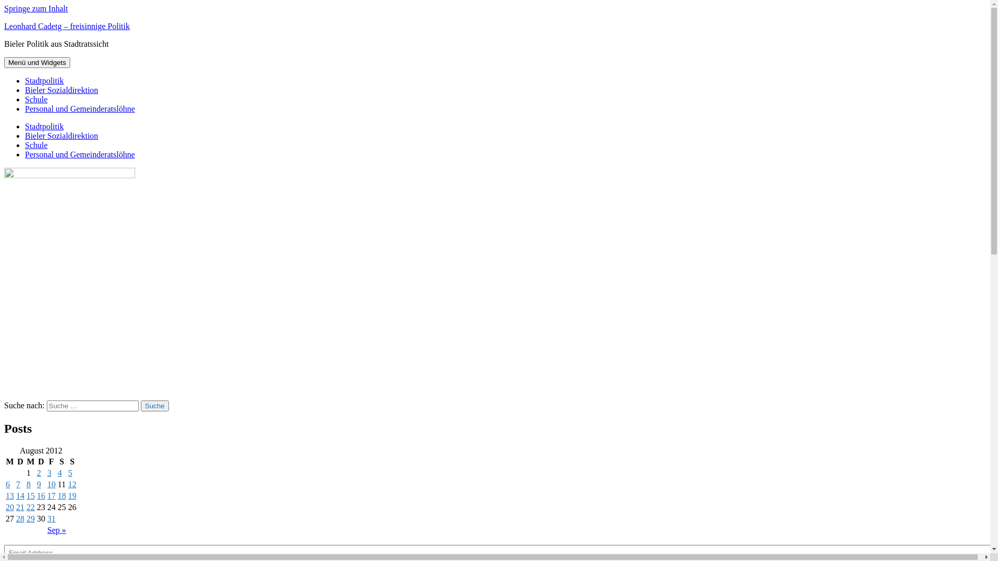 The image size is (998, 561). What do you see at coordinates (20, 507) in the screenshot?
I see `21` at bounding box center [20, 507].